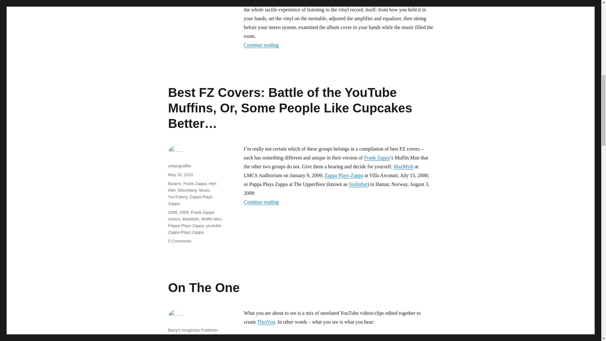 This screenshot has width=606, height=341. What do you see at coordinates (358, 184) in the screenshot?
I see `Stalloftet` at bounding box center [358, 184].